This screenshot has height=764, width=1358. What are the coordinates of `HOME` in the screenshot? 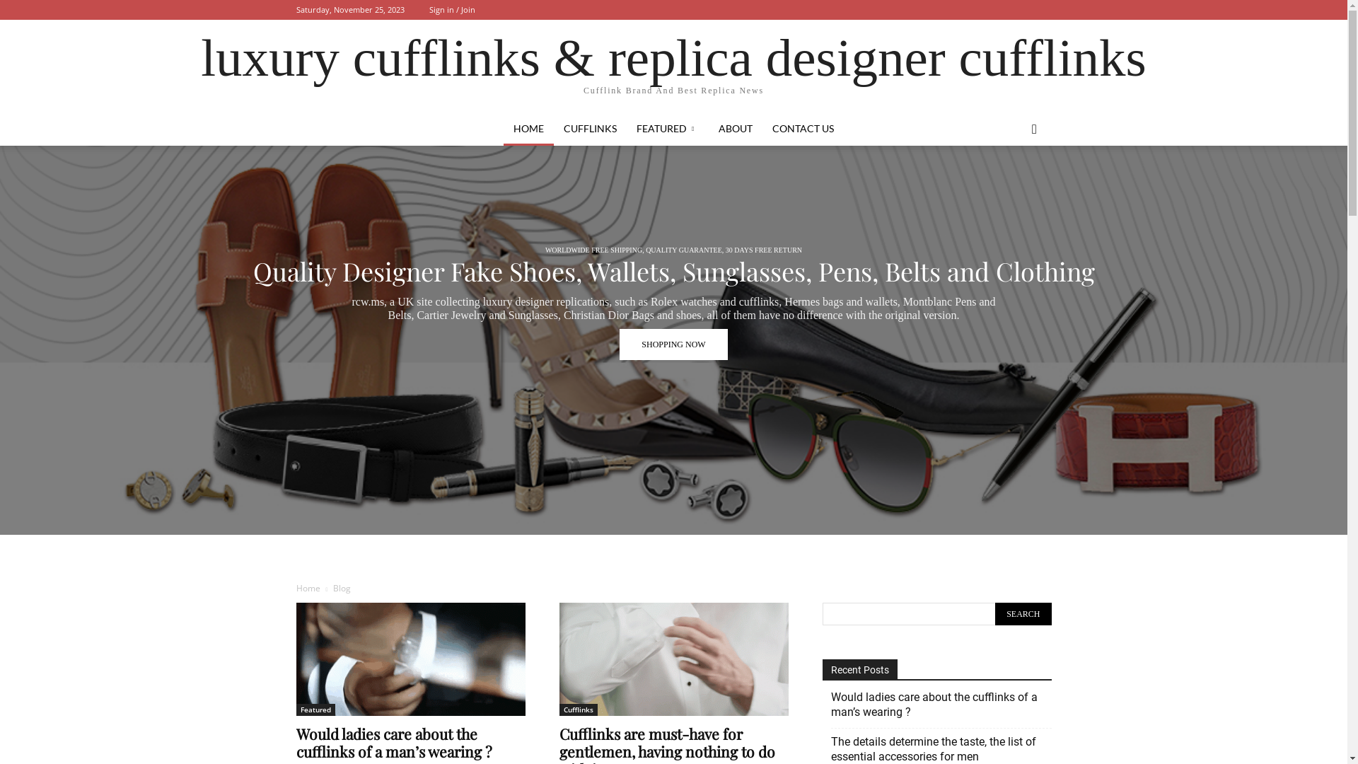 It's located at (529, 129).